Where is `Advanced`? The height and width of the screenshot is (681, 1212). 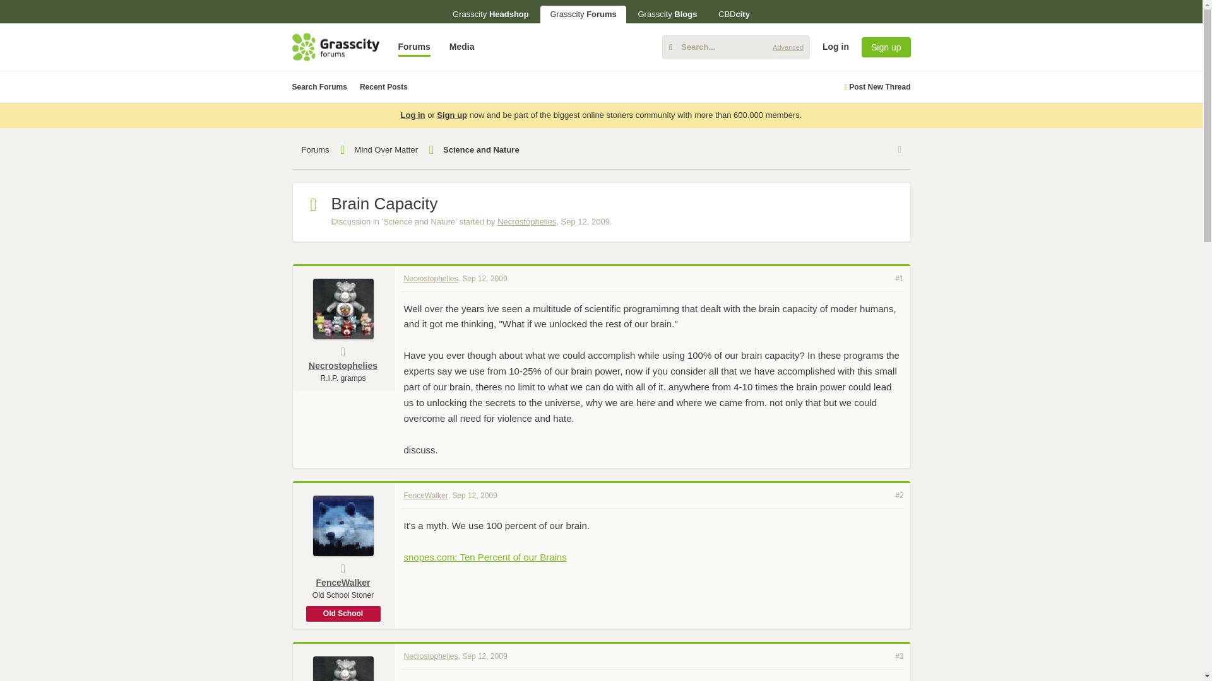
Advanced is located at coordinates (788, 47).